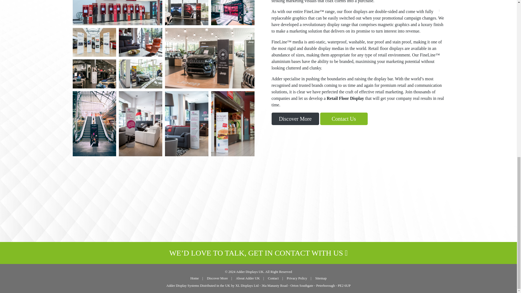 This screenshot has width=521, height=293. I want to click on Discover More, so click(295, 119).